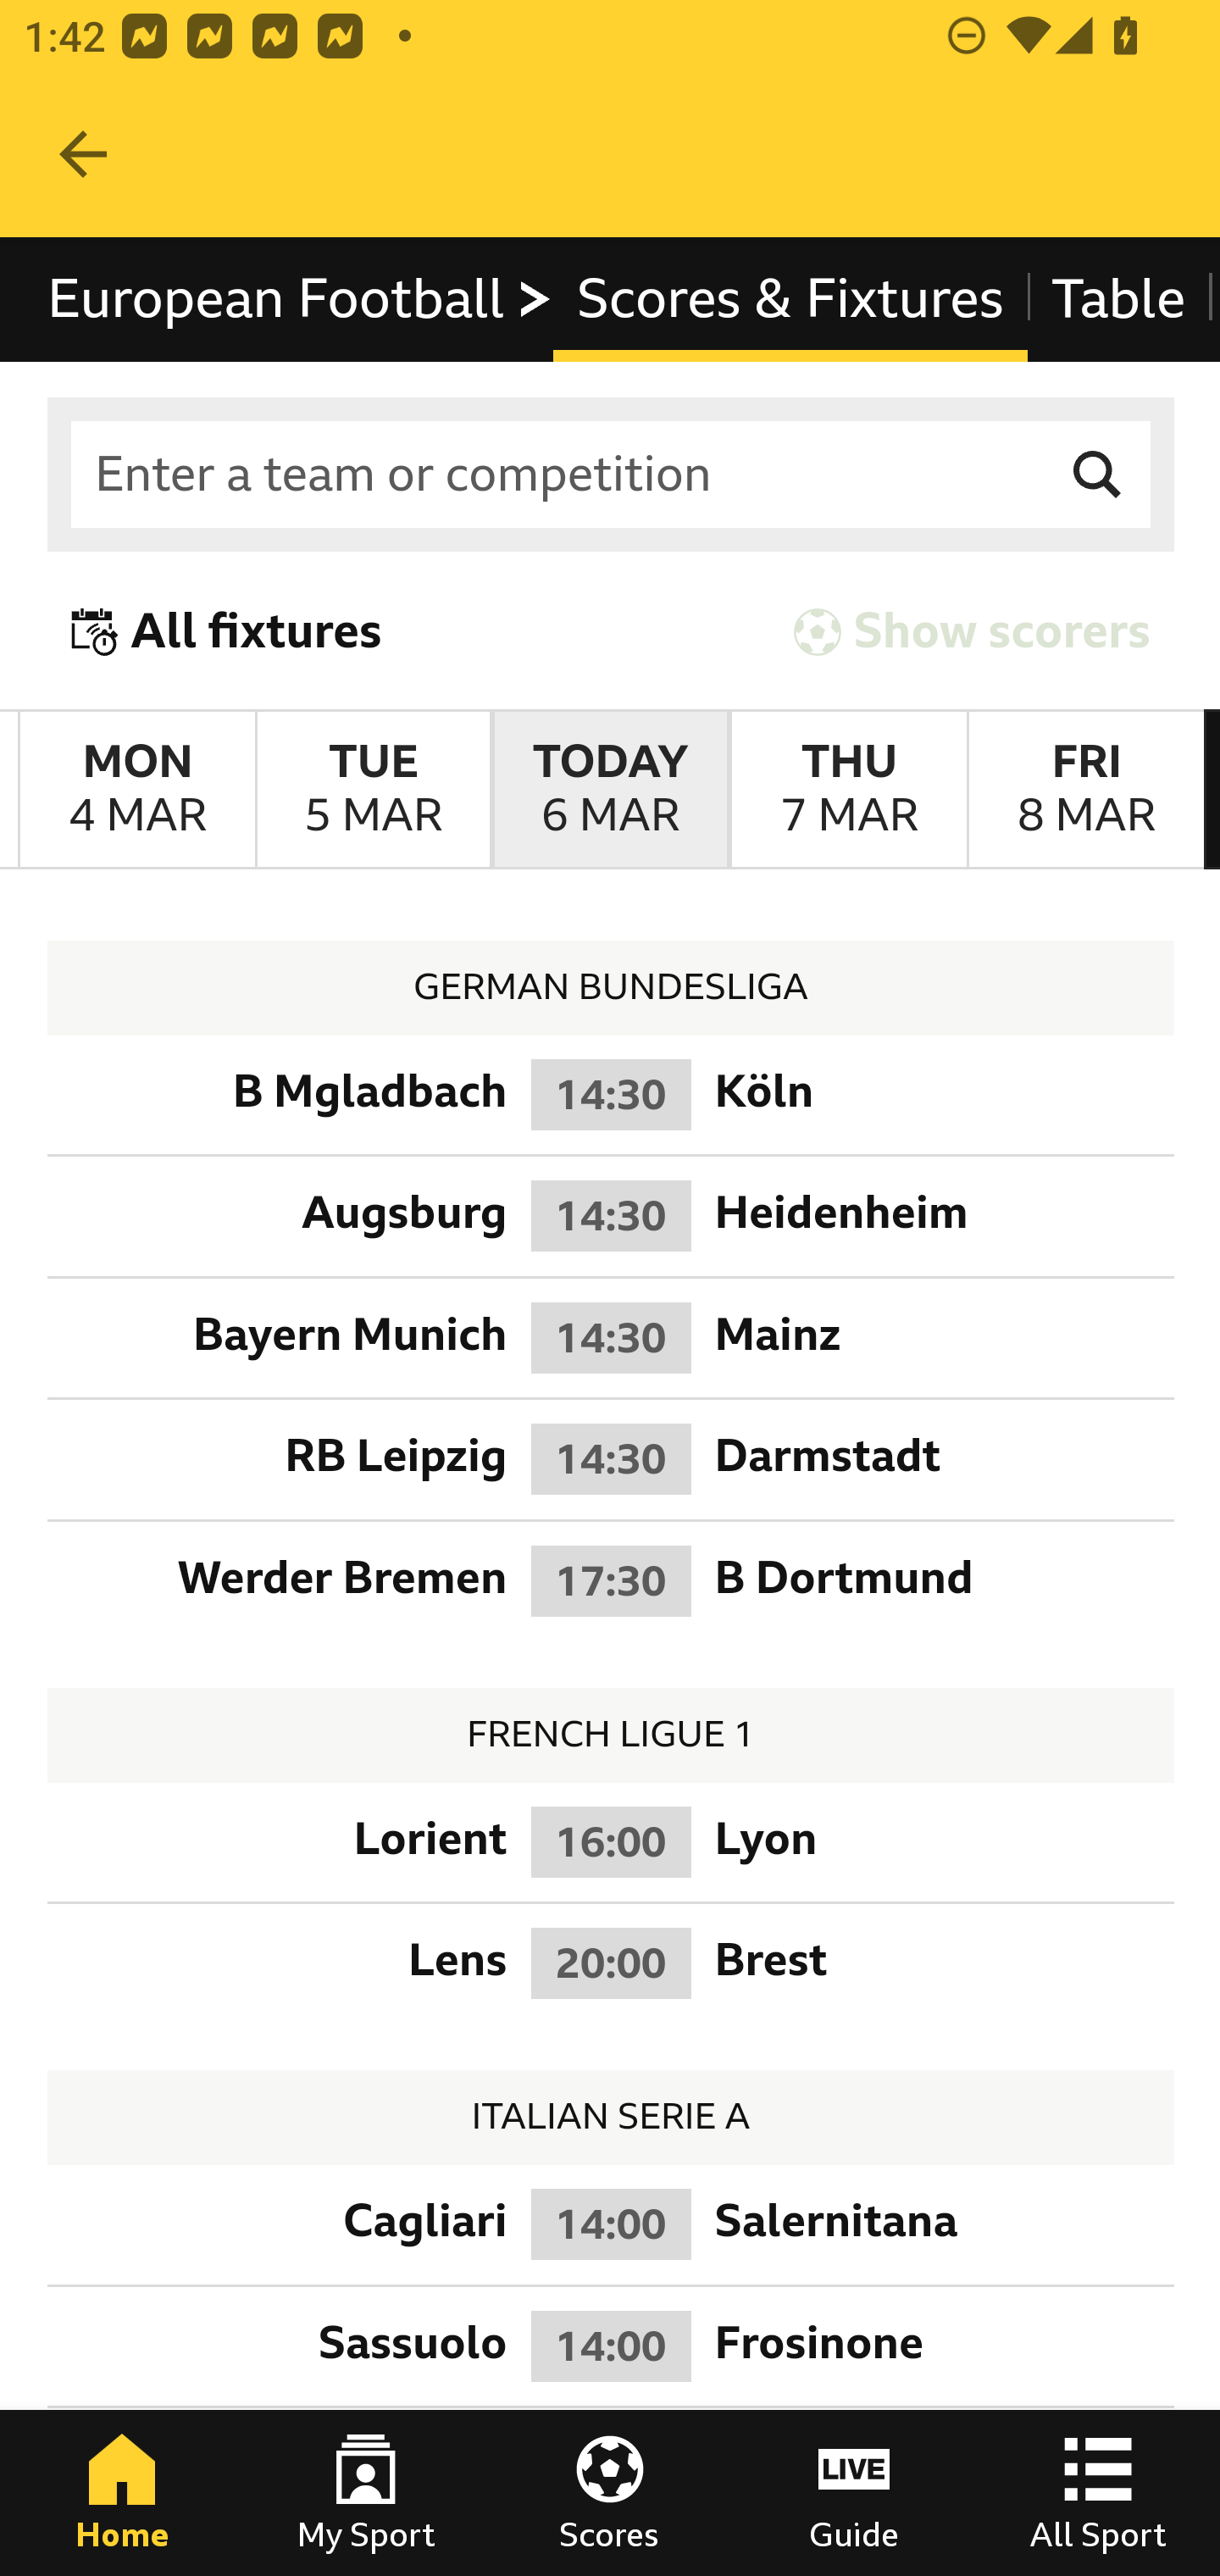 The width and height of the screenshot is (1220, 2576). What do you see at coordinates (300, 298) in the screenshot?
I see `European Football ` at bounding box center [300, 298].